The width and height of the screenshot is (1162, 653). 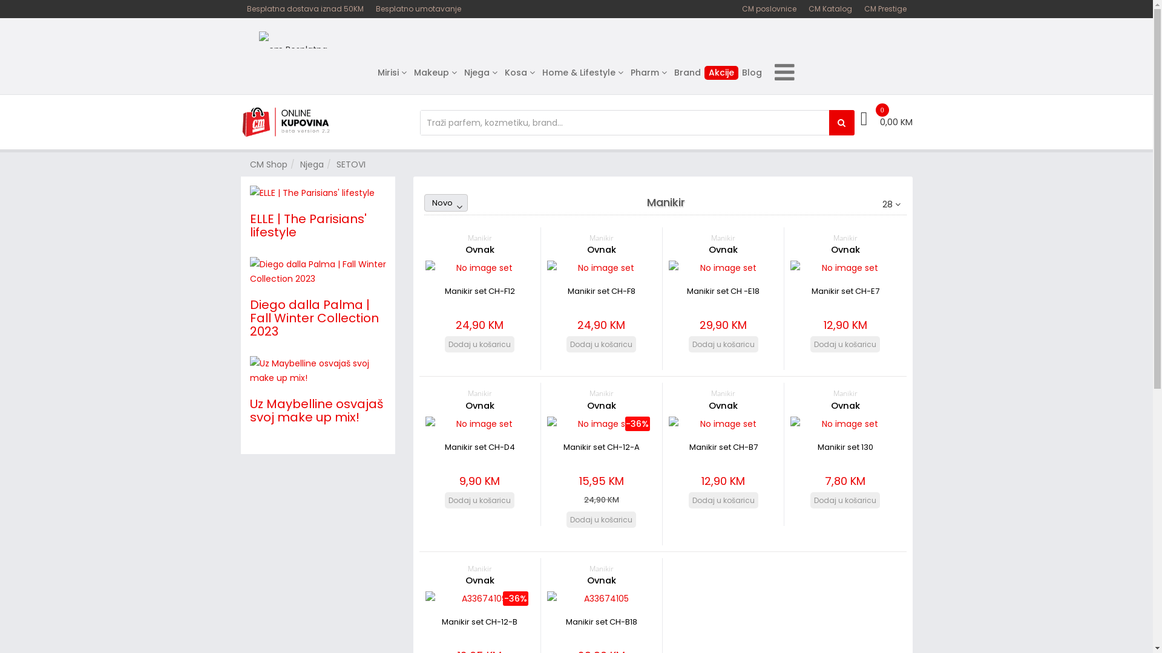 I want to click on Ovnak, so click(x=845, y=250).